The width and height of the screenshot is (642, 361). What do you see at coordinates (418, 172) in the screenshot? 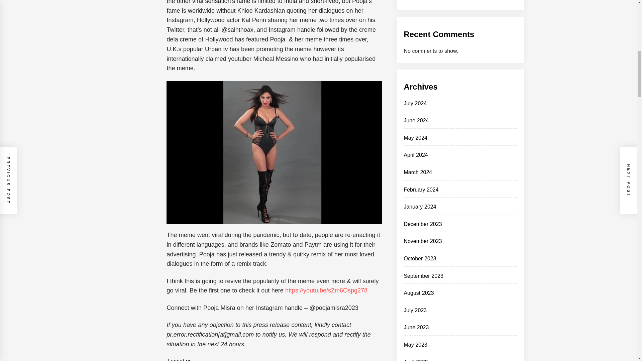
I see `March 2024` at bounding box center [418, 172].